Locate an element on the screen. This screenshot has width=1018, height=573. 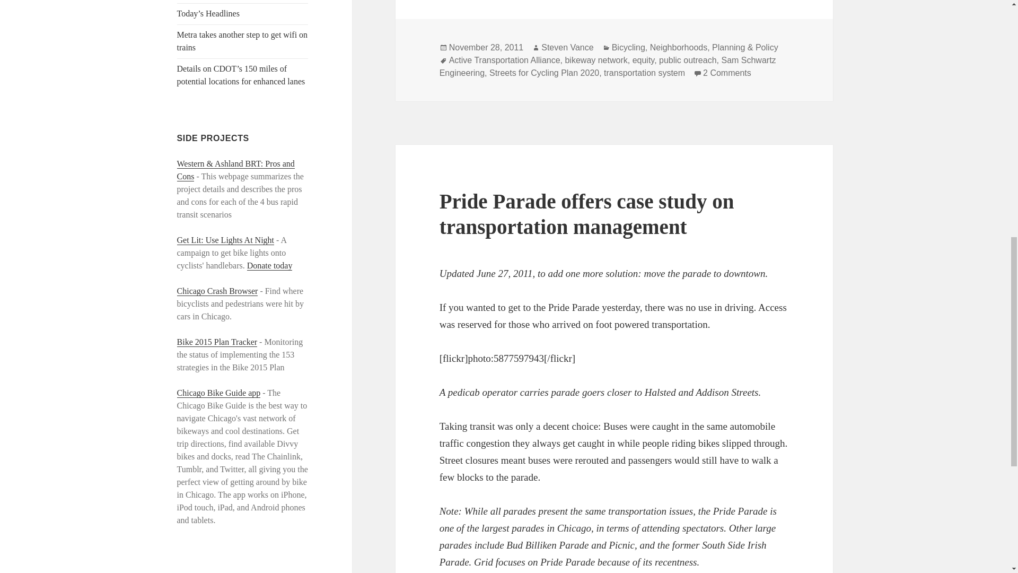
Chicago Crash Browser is located at coordinates (217, 291).